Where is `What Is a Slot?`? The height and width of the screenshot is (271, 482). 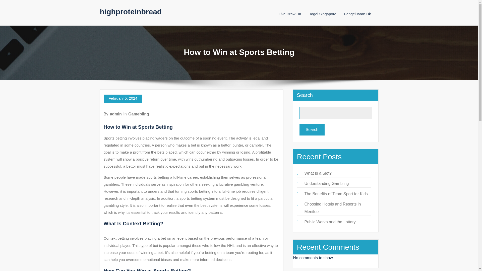
What Is a Slot? is located at coordinates (318, 173).